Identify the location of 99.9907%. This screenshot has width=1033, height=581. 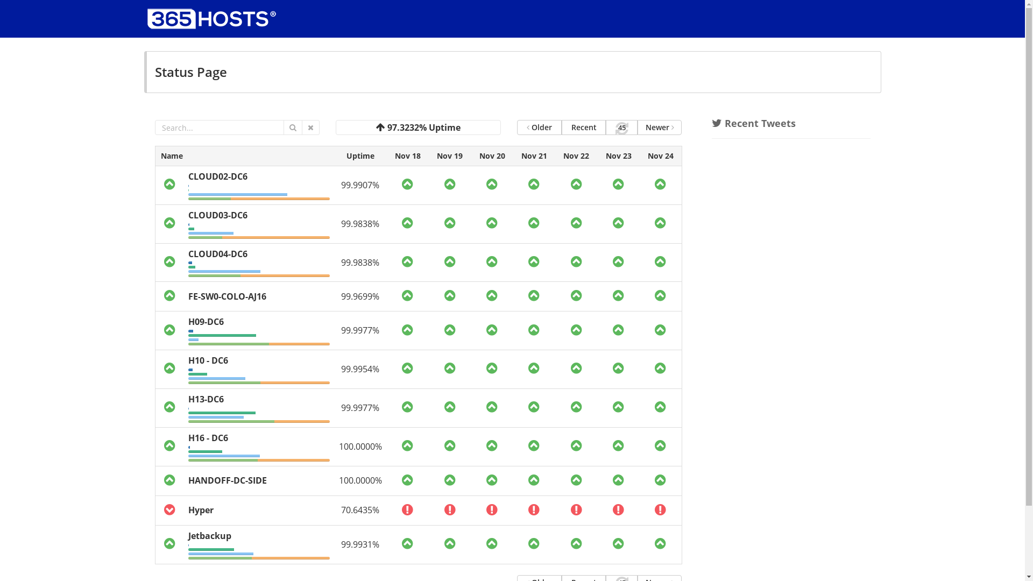
(360, 185).